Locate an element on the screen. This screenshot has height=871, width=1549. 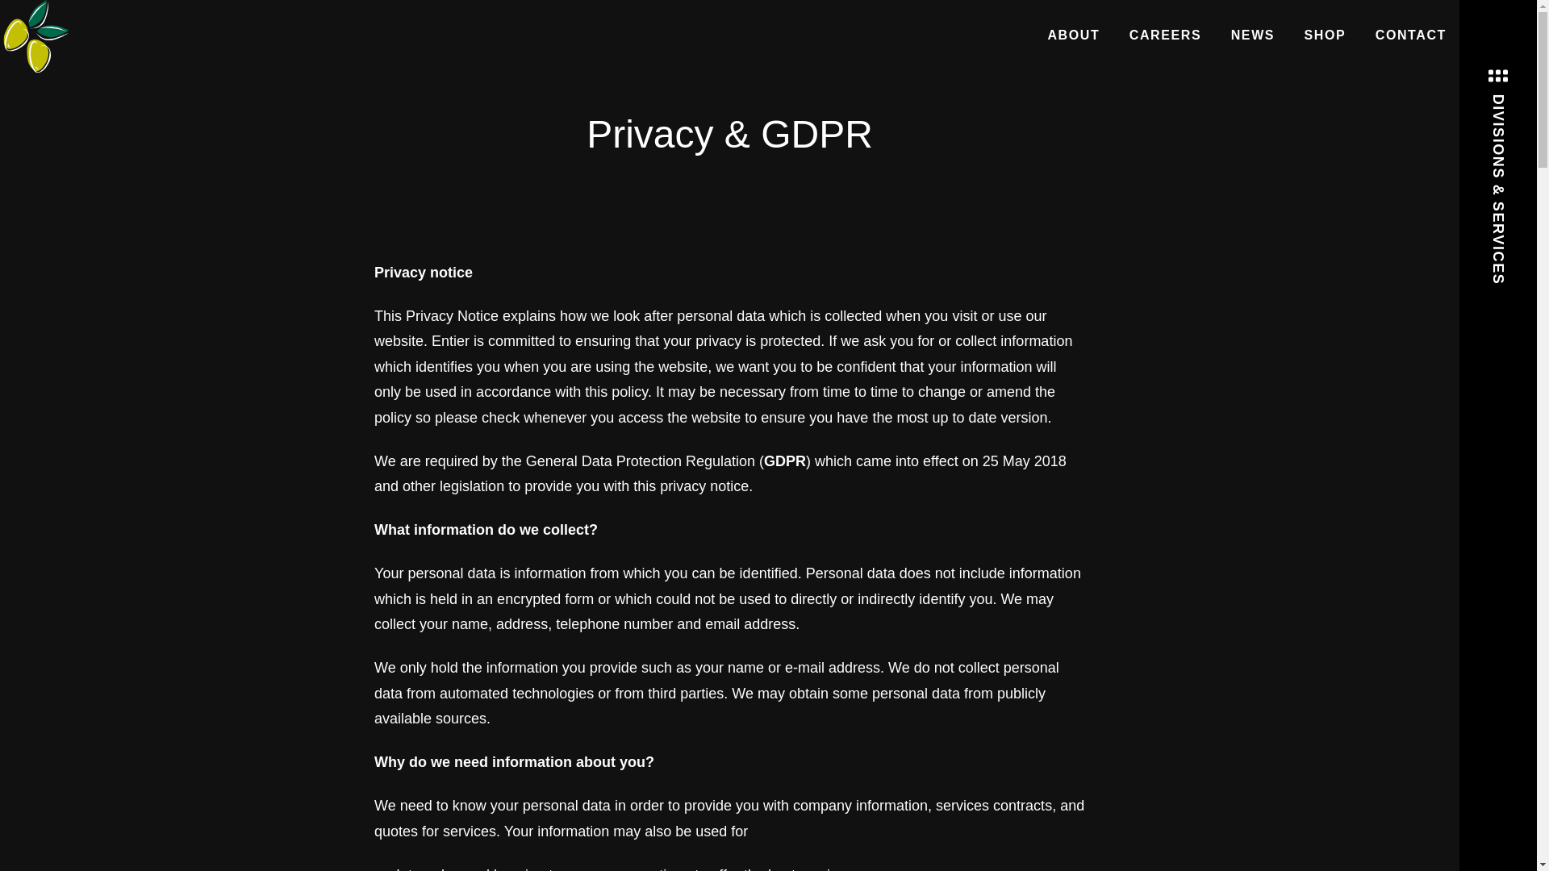
NEWS is located at coordinates (1252, 34).